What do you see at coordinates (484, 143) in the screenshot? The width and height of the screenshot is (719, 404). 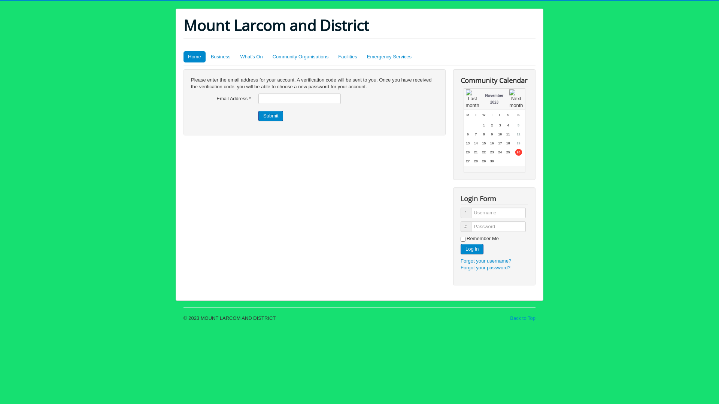 I see `15` at bounding box center [484, 143].